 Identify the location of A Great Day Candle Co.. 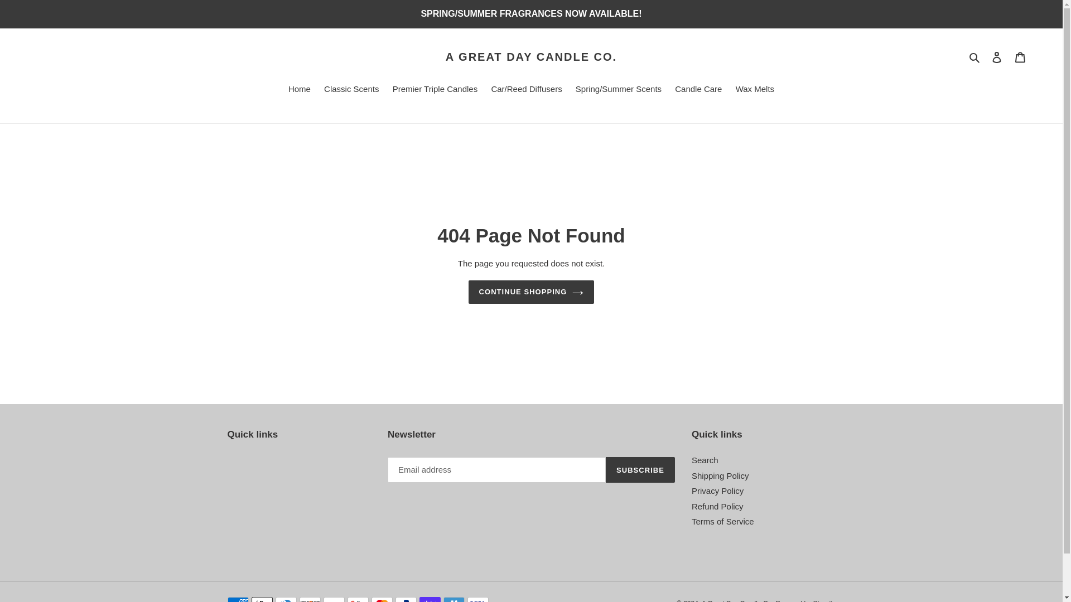
(737, 601).